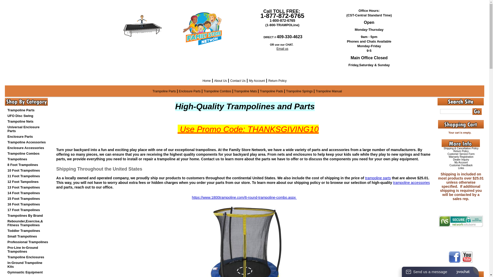  What do you see at coordinates (24, 153) in the screenshot?
I see `Trampoline Combos` at bounding box center [24, 153].